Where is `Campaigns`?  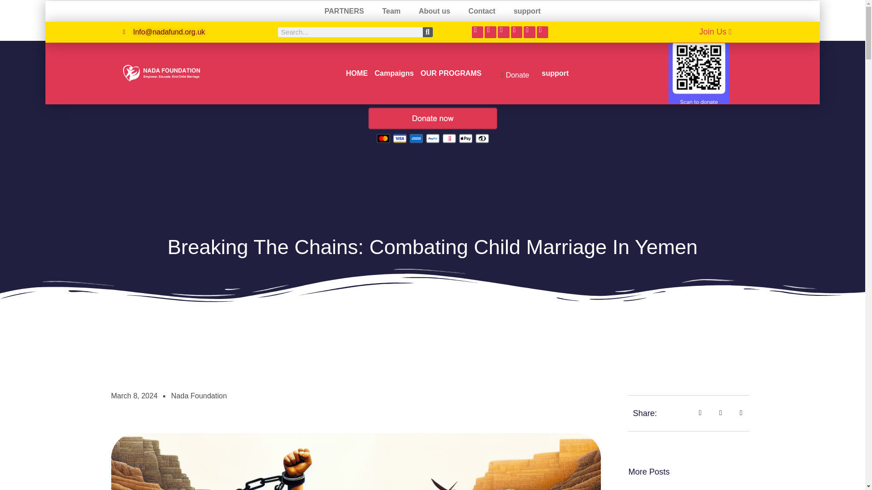 Campaigns is located at coordinates (394, 73).